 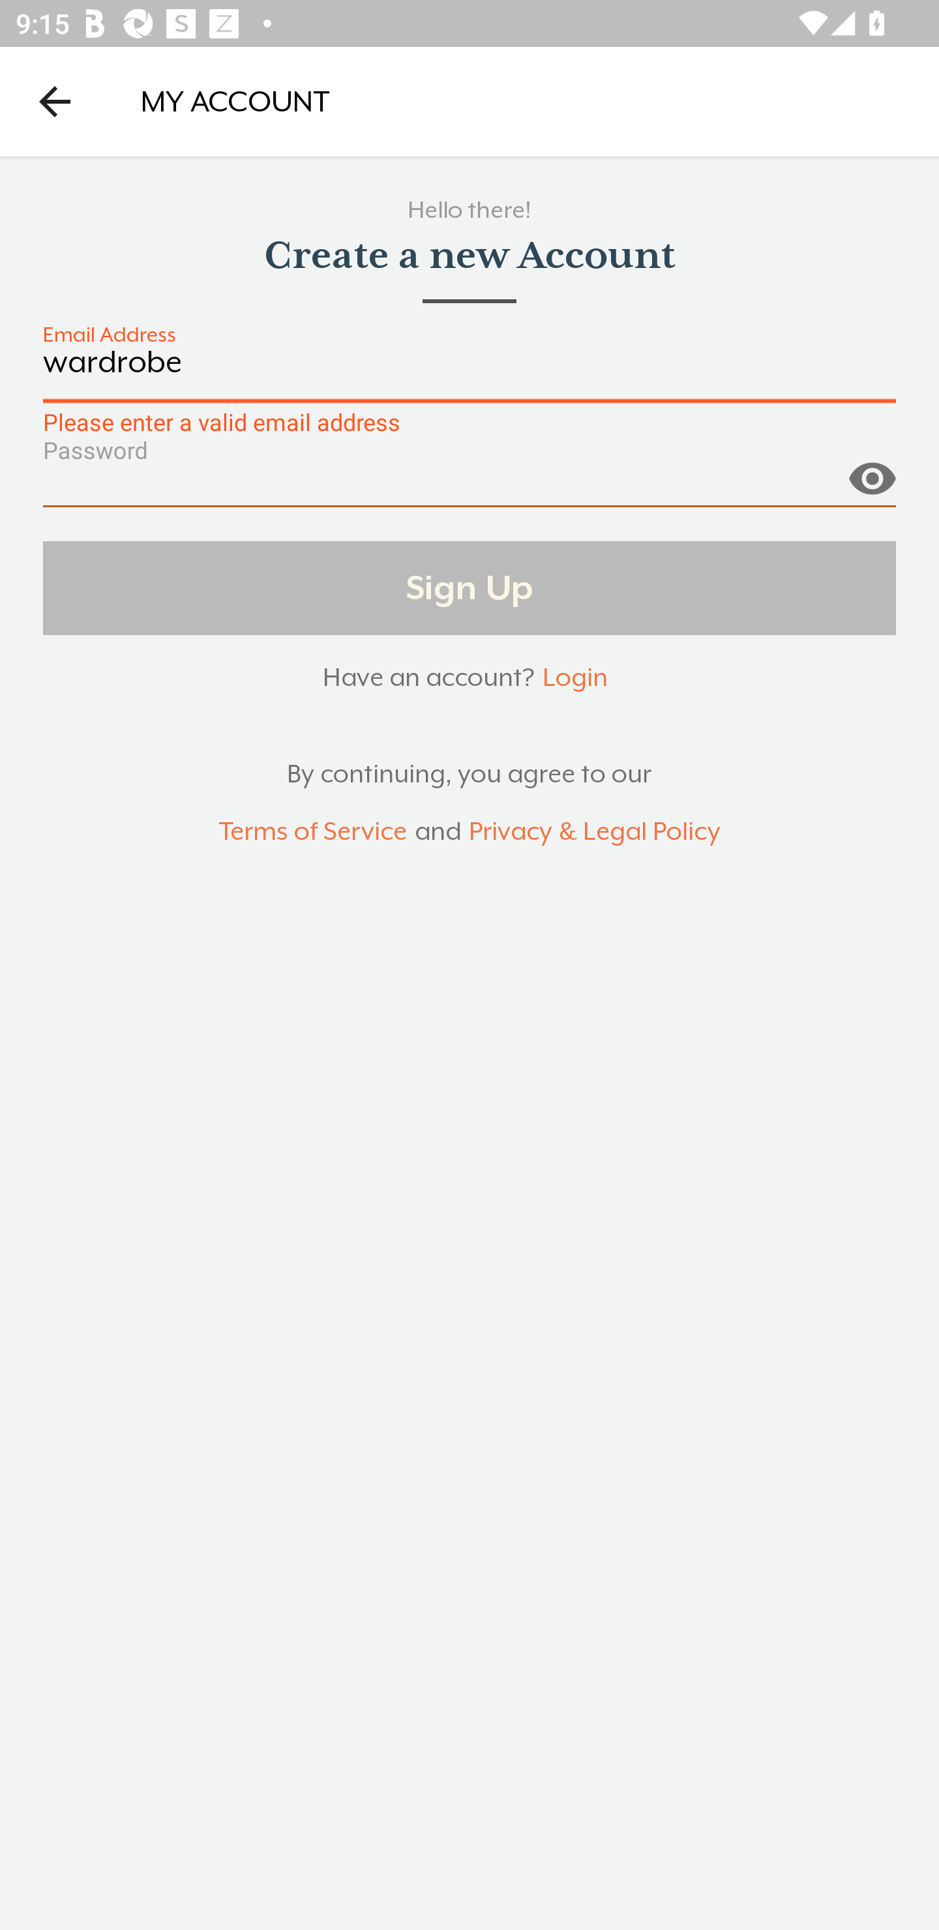 What do you see at coordinates (469, 374) in the screenshot?
I see `wardrobe` at bounding box center [469, 374].